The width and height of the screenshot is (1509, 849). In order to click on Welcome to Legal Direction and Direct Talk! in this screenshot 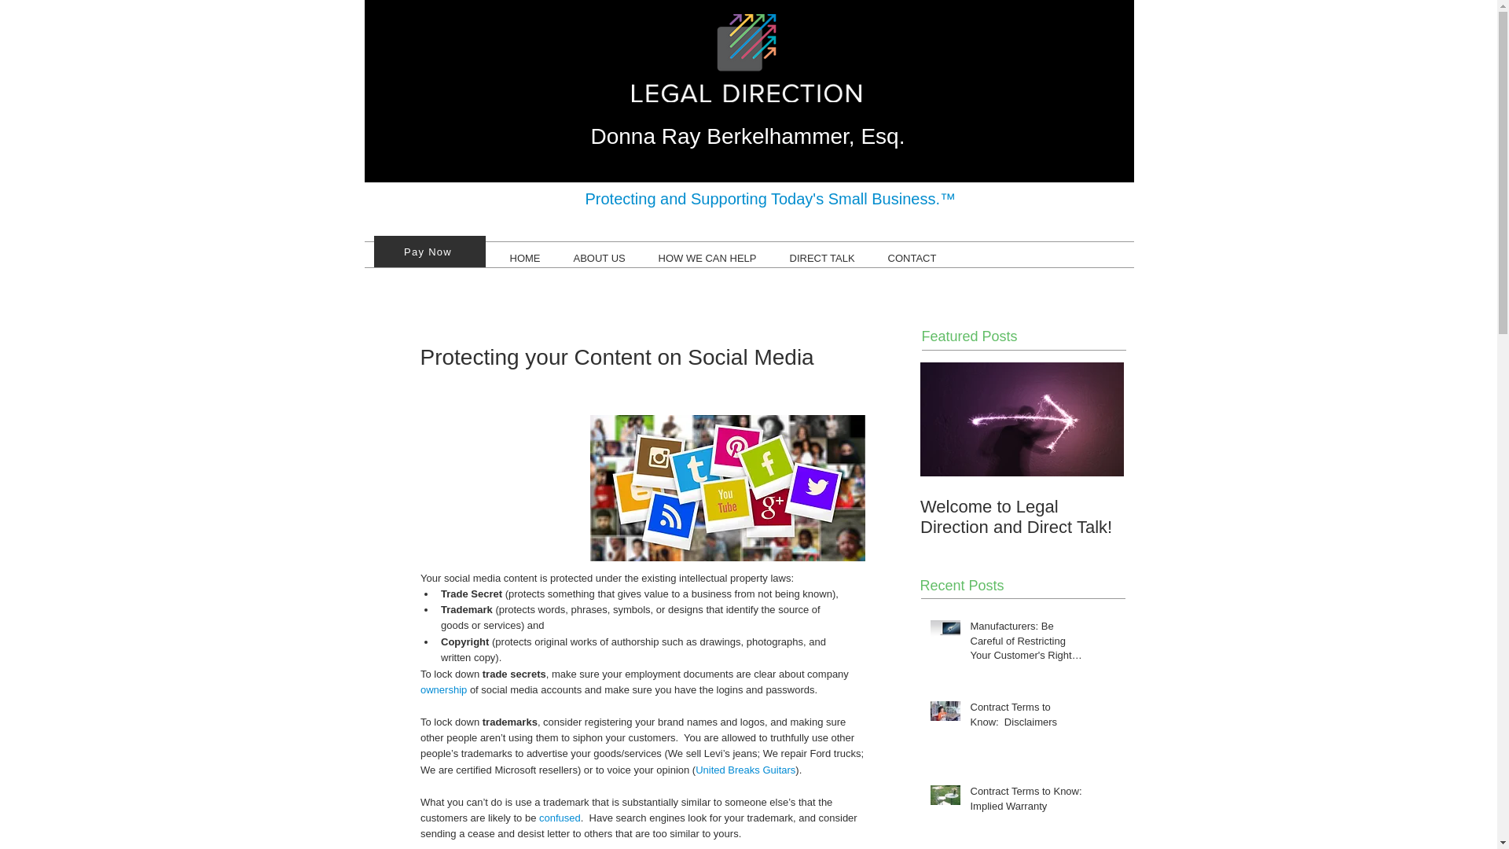, I will do `click(1020, 516)`.